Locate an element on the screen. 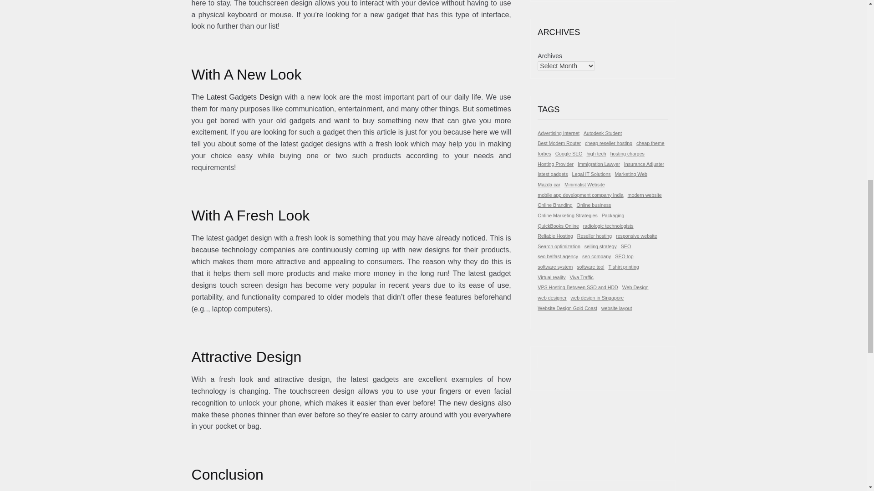  cheap theme is located at coordinates (650, 143).